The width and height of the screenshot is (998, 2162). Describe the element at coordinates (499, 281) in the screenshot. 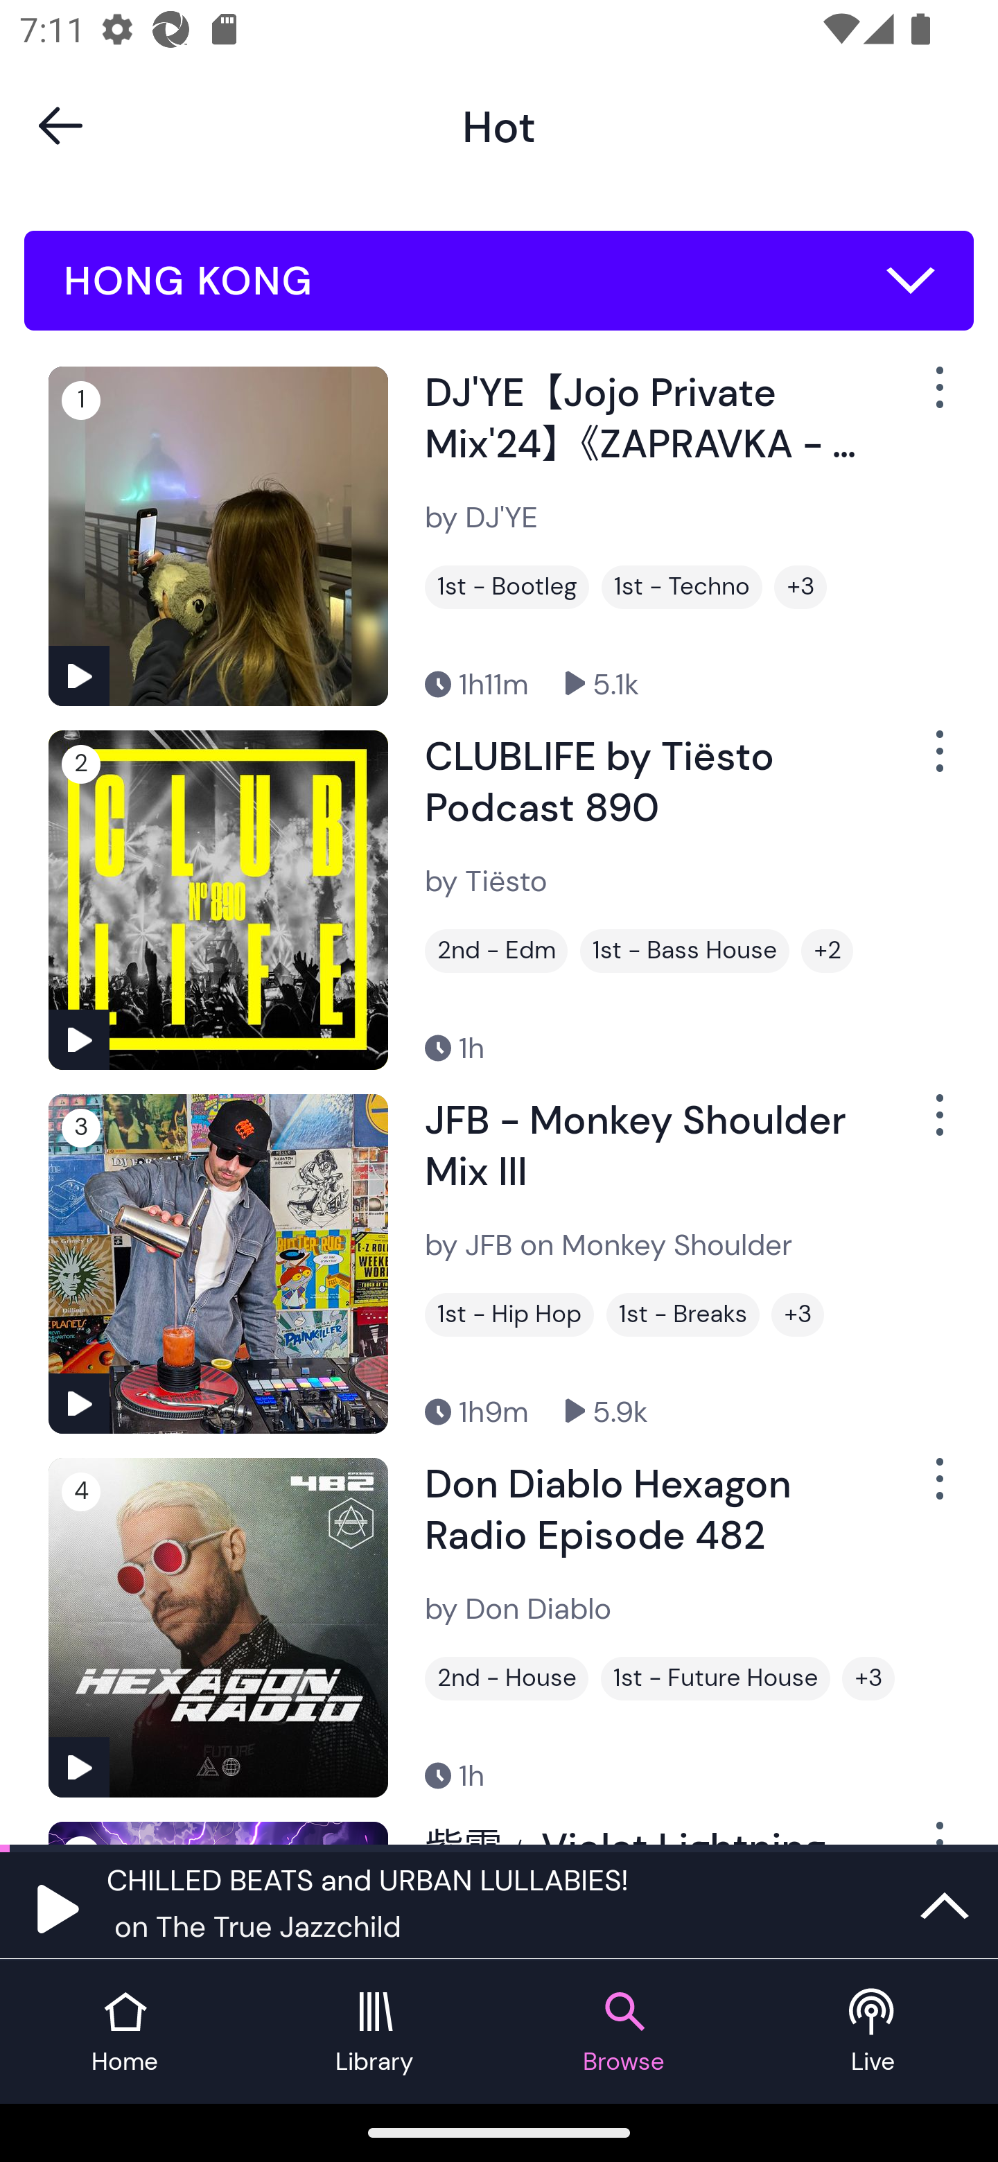

I see `HONG KONG` at that location.